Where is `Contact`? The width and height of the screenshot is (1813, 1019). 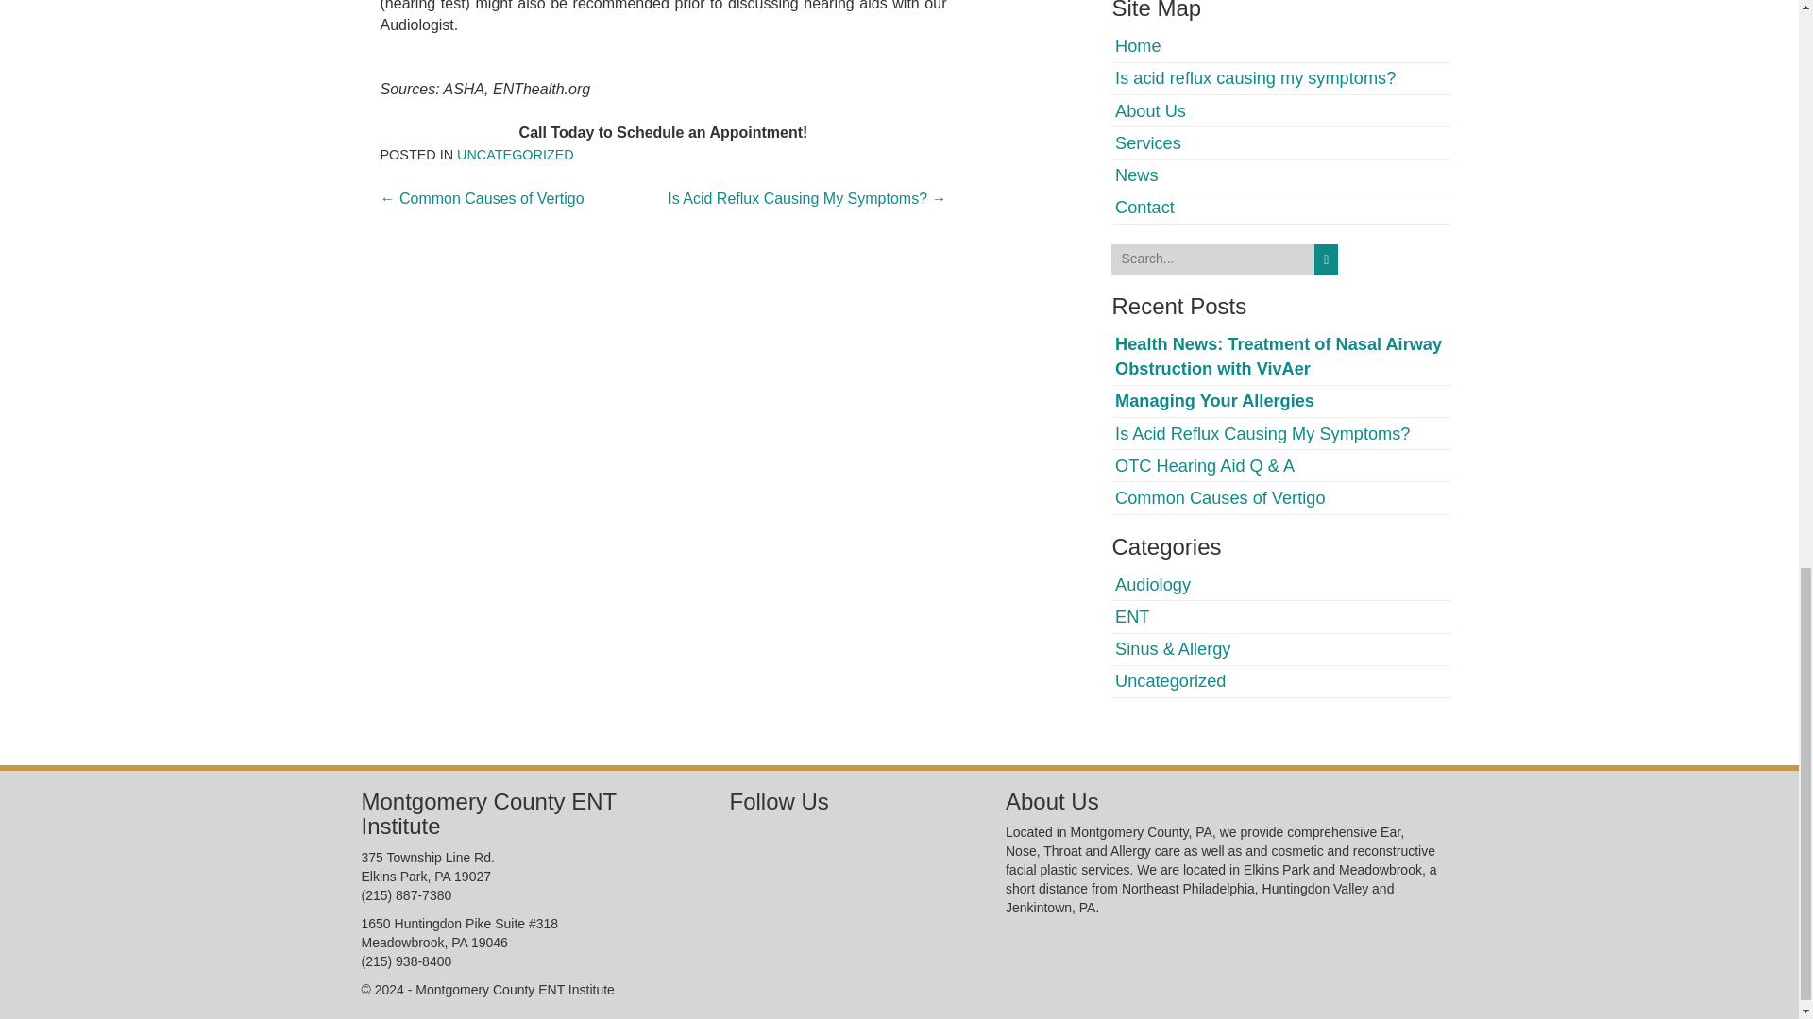
Contact is located at coordinates (1144, 208).